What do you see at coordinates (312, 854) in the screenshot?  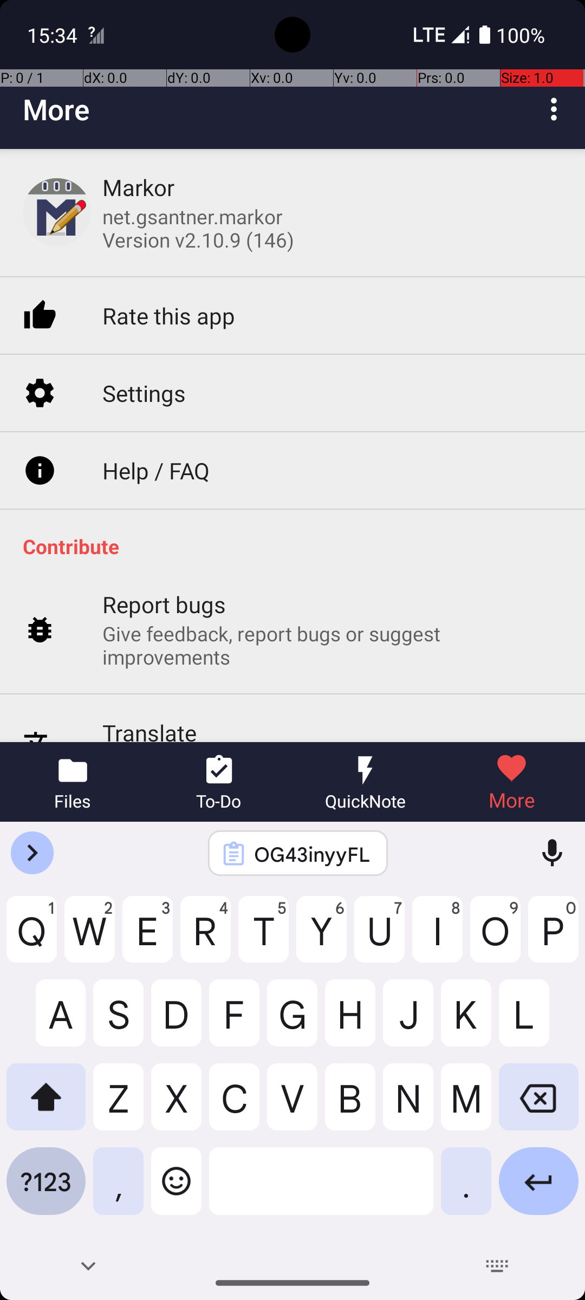 I see `OG43inyyFL` at bounding box center [312, 854].